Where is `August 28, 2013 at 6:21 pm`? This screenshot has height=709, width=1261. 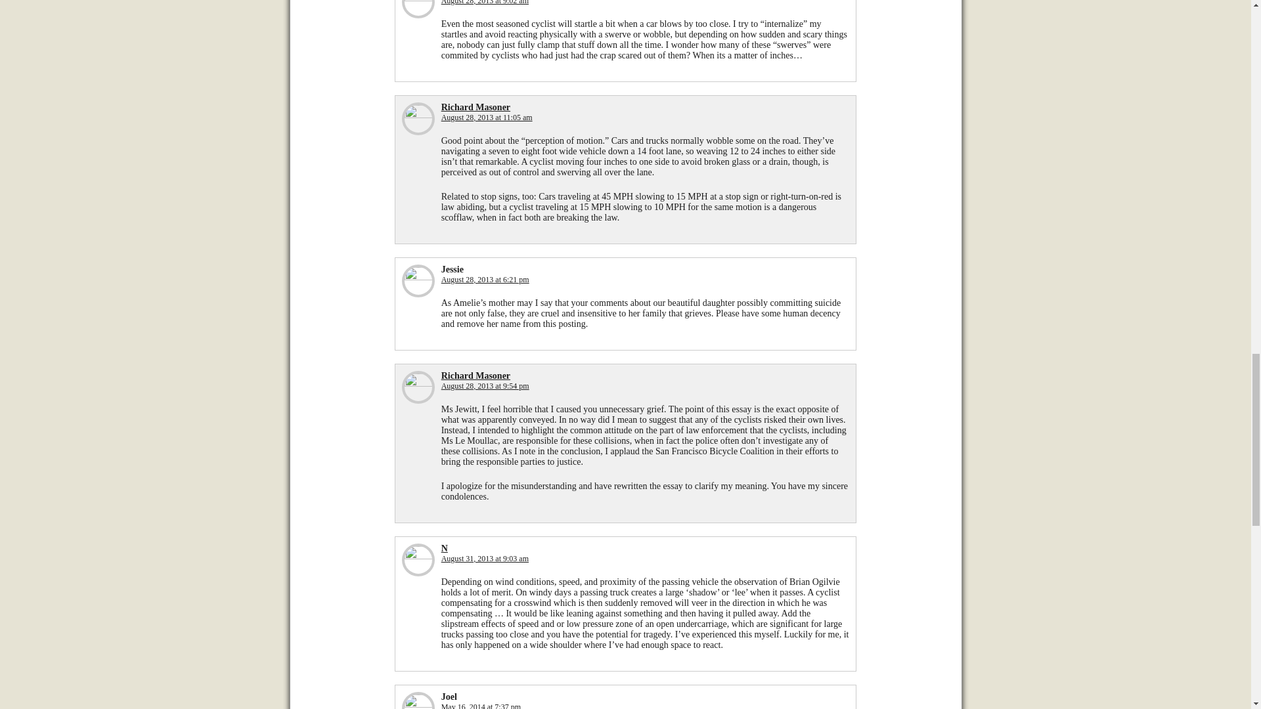 August 28, 2013 at 6:21 pm is located at coordinates (485, 280).